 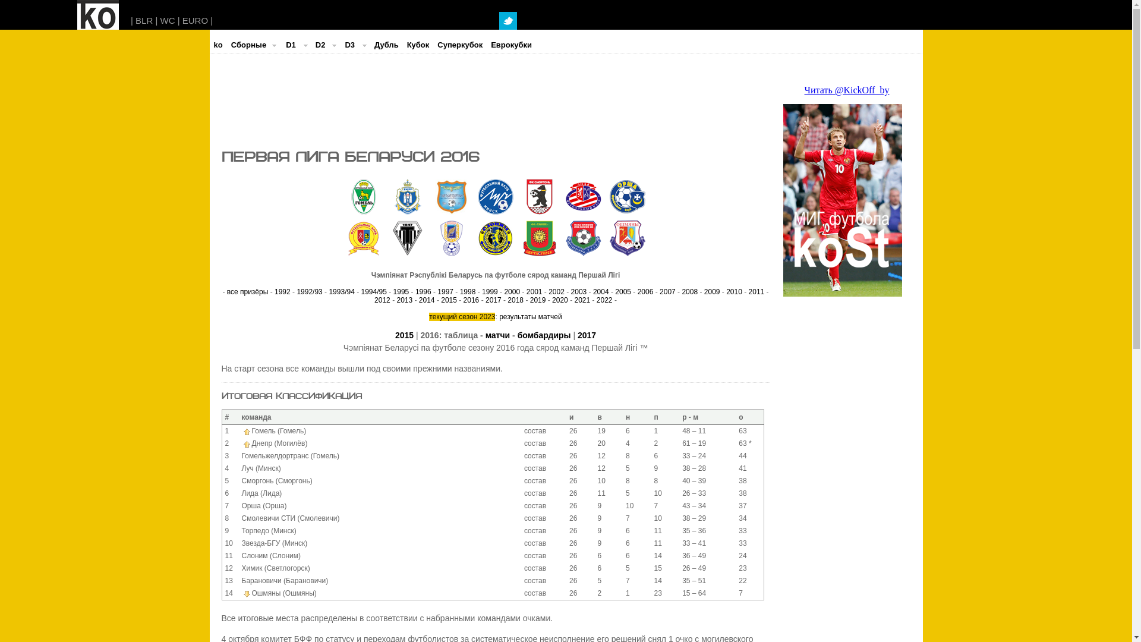 What do you see at coordinates (472, 300) in the screenshot?
I see `2016` at bounding box center [472, 300].